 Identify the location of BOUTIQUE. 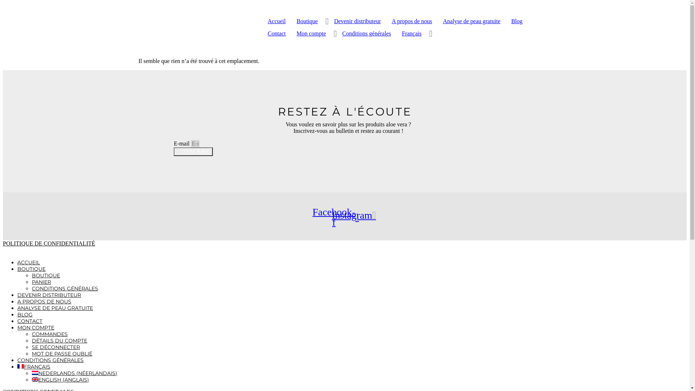
(31, 269).